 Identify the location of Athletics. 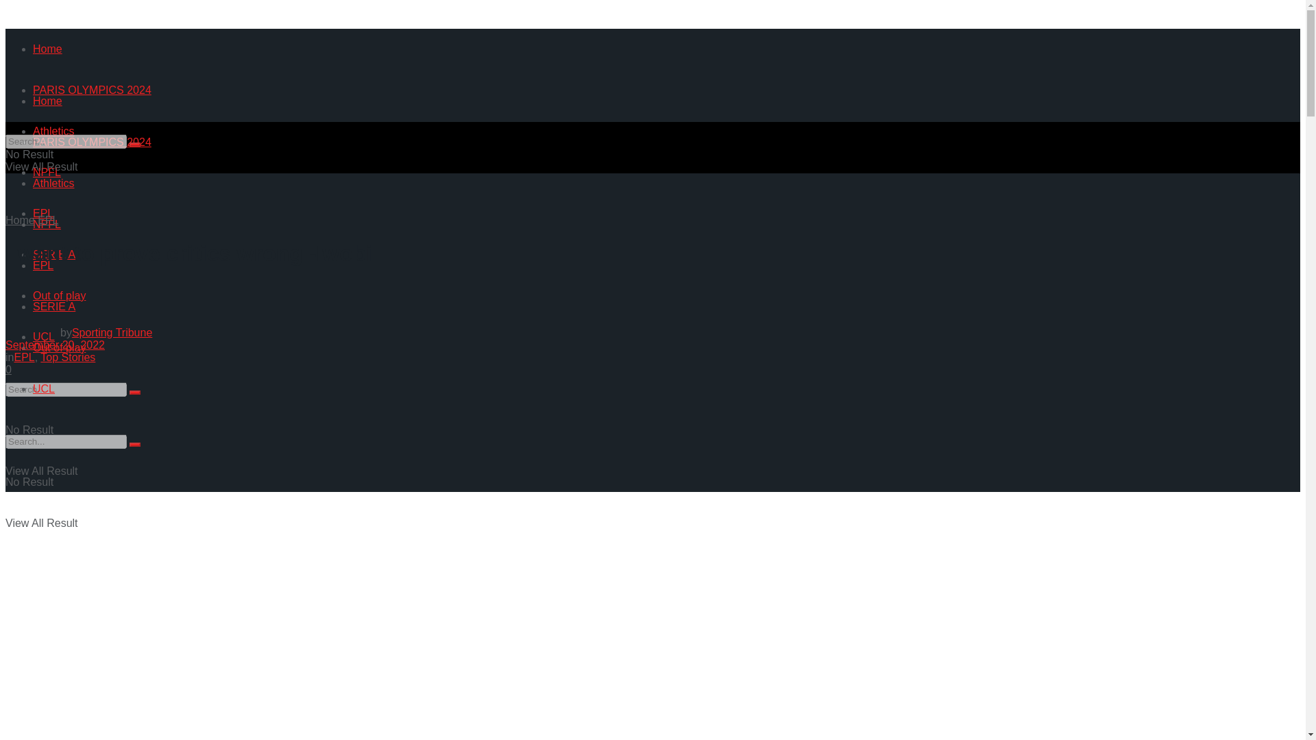
(53, 184).